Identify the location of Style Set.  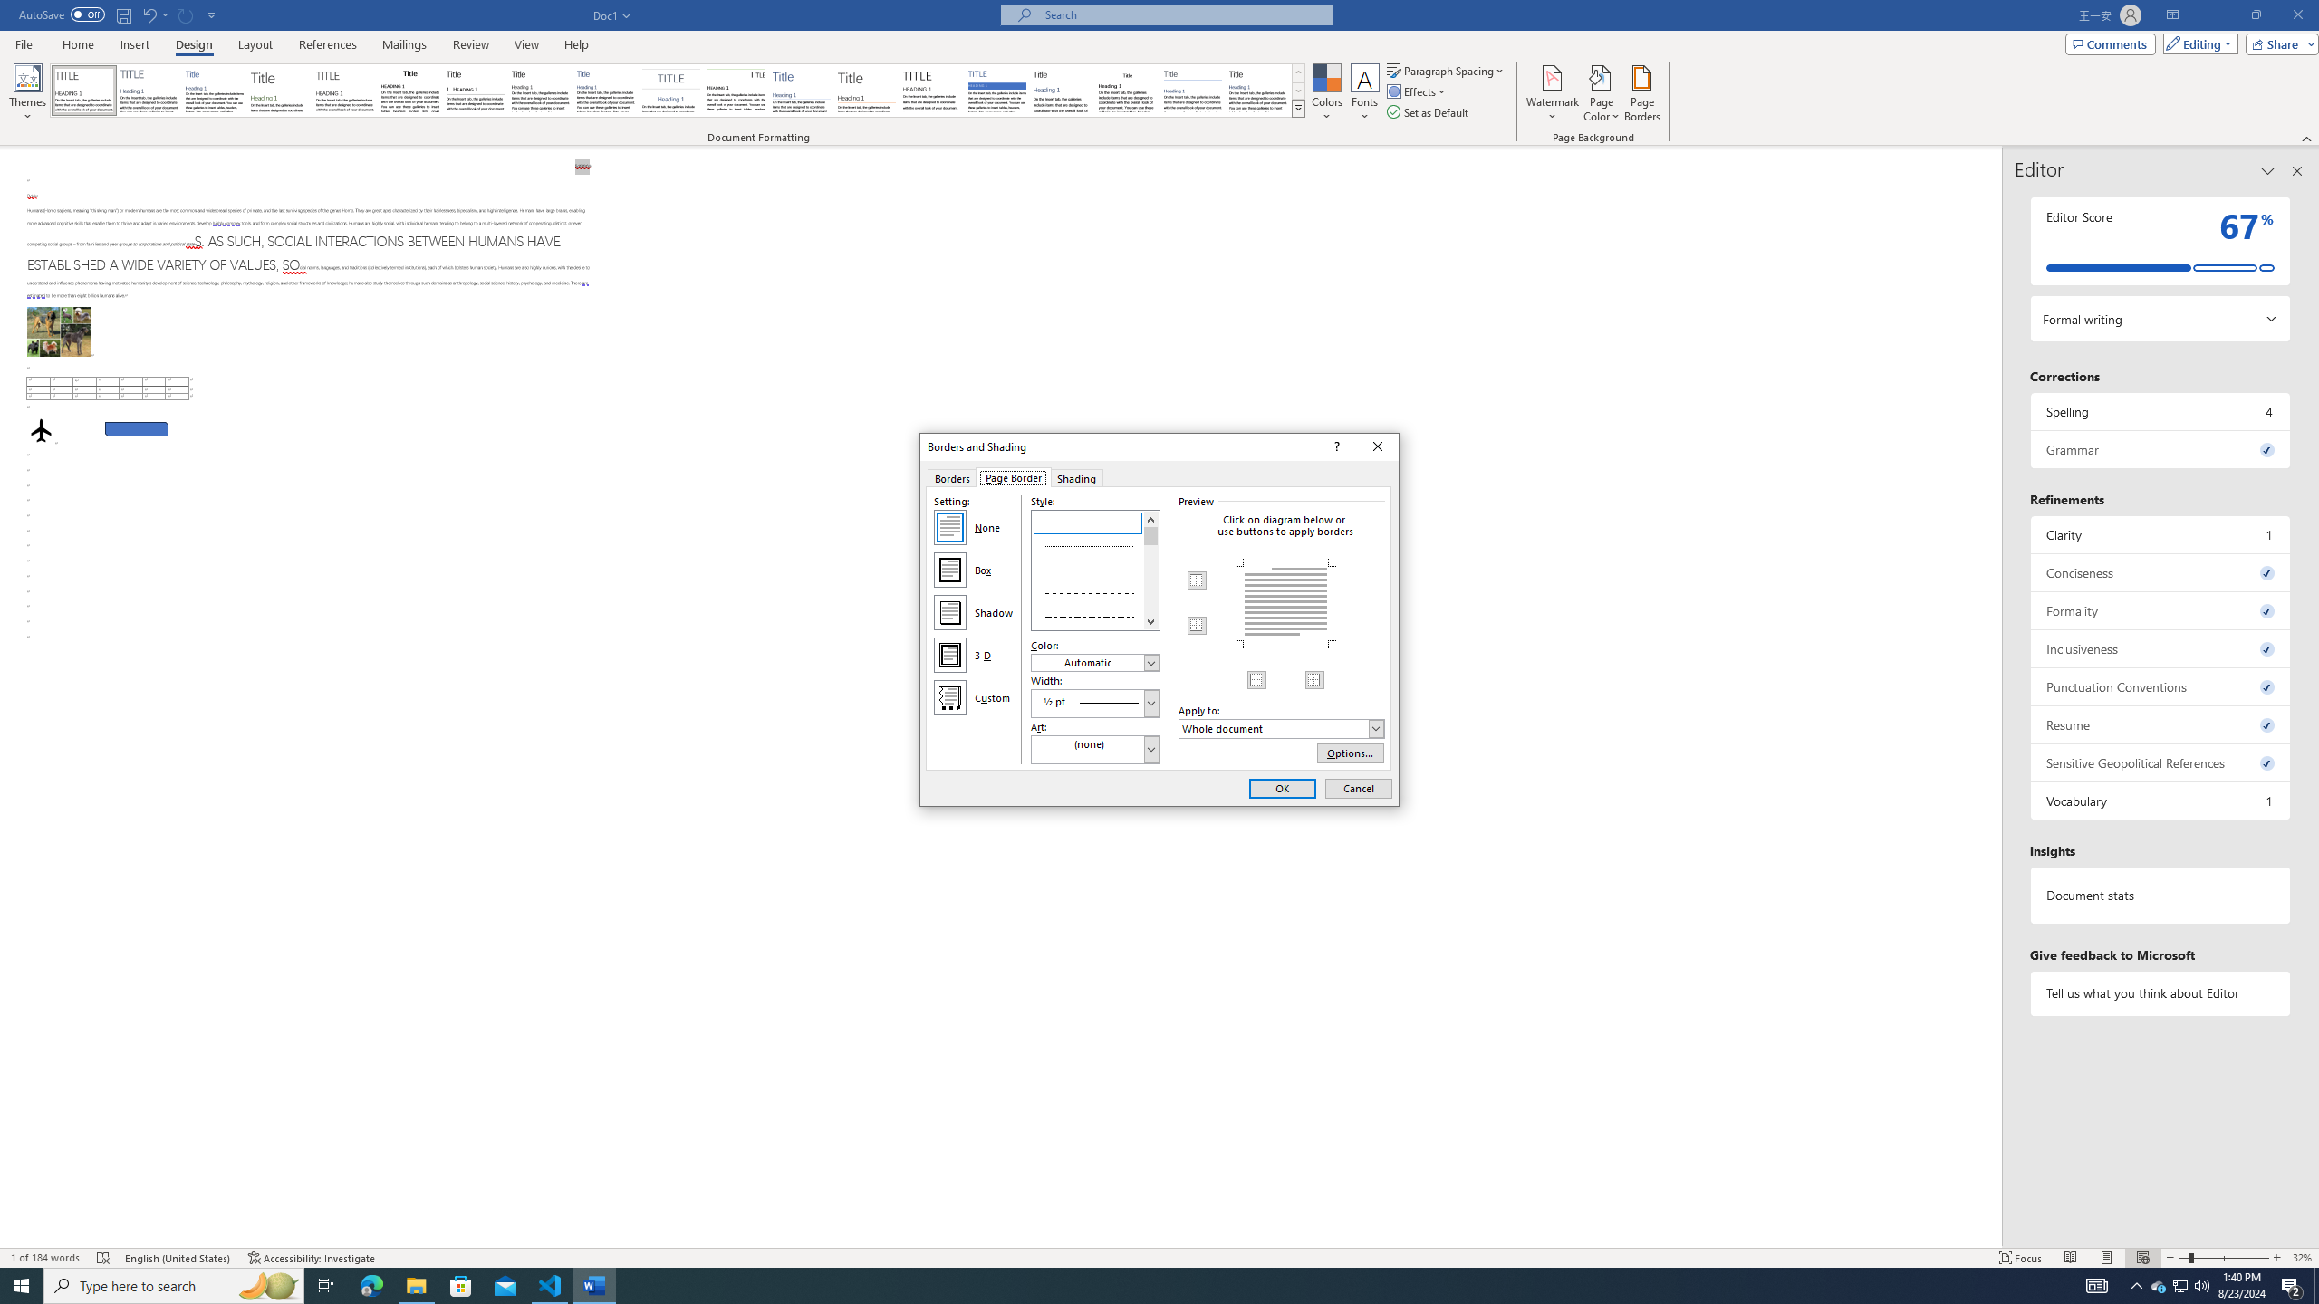
(1298, 108).